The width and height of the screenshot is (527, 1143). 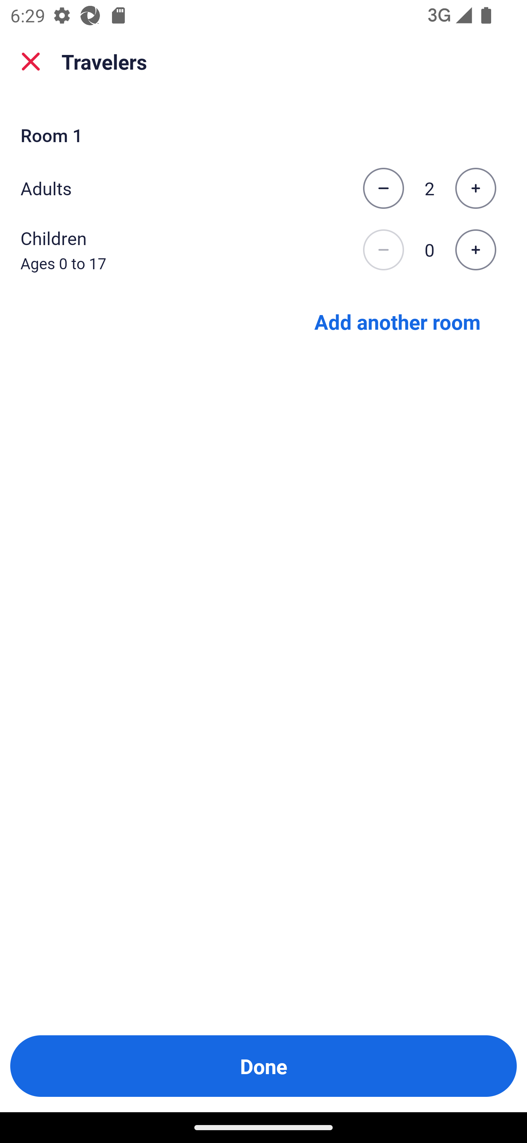 What do you see at coordinates (475, 250) in the screenshot?
I see `Increase the number of children` at bounding box center [475, 250].